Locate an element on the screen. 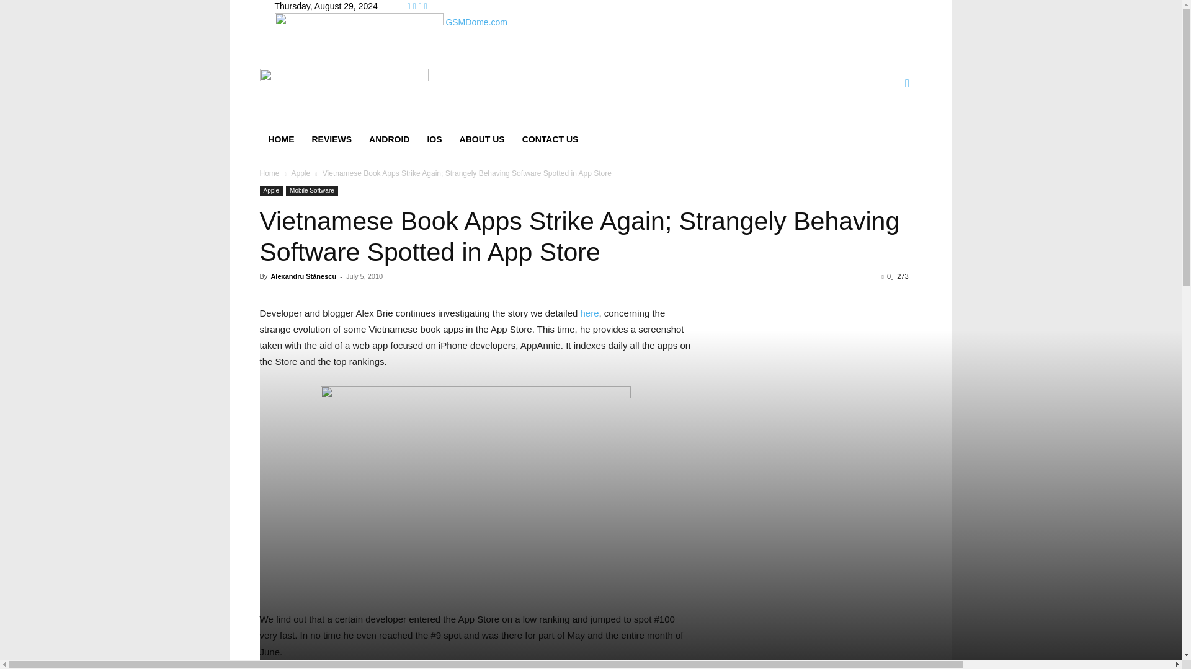 This screenshot has width=1191, height=669. ABOUT US is located at coordinates (482, 139).